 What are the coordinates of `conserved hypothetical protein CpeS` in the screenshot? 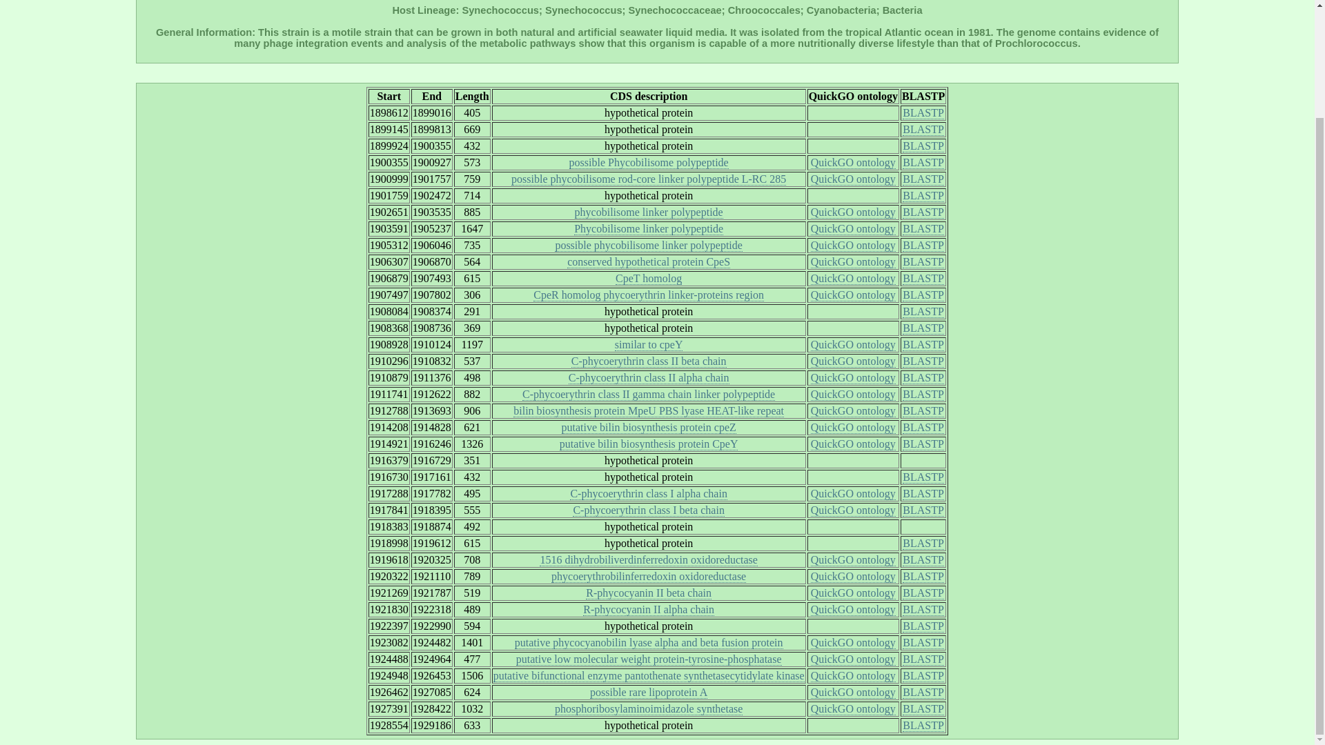 It's located at (648, 262).